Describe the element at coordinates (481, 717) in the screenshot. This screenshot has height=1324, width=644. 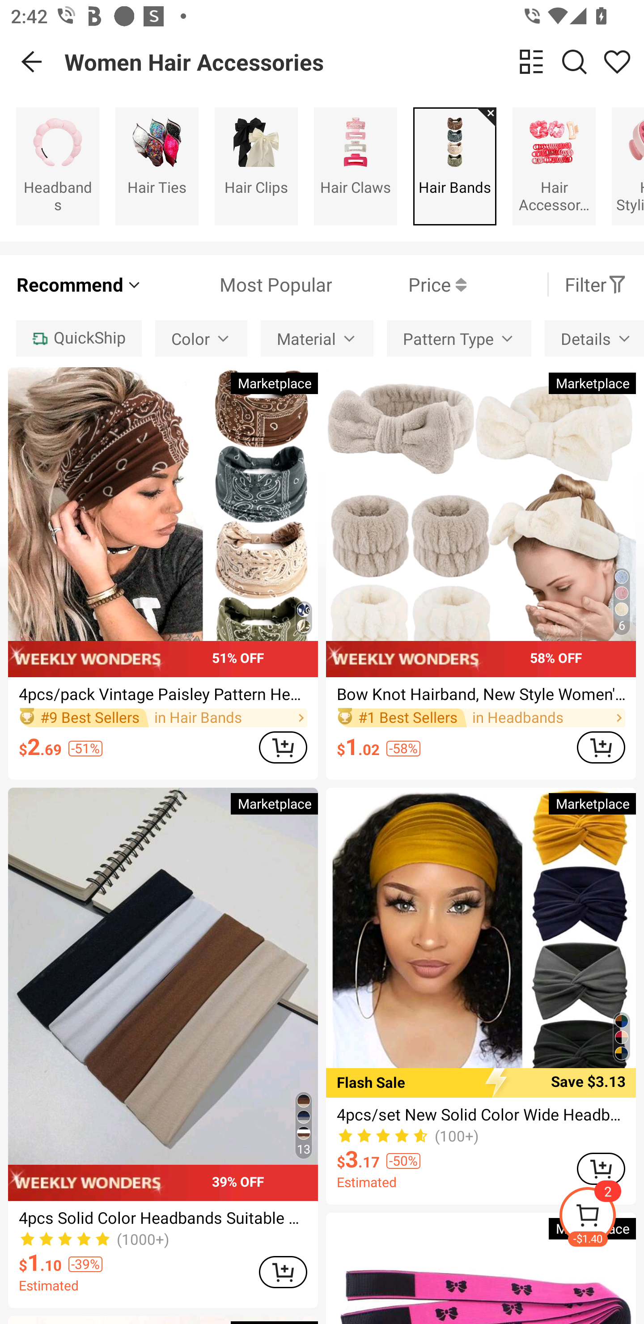
I see `#1 Best Sellers in Headbands` at that location.